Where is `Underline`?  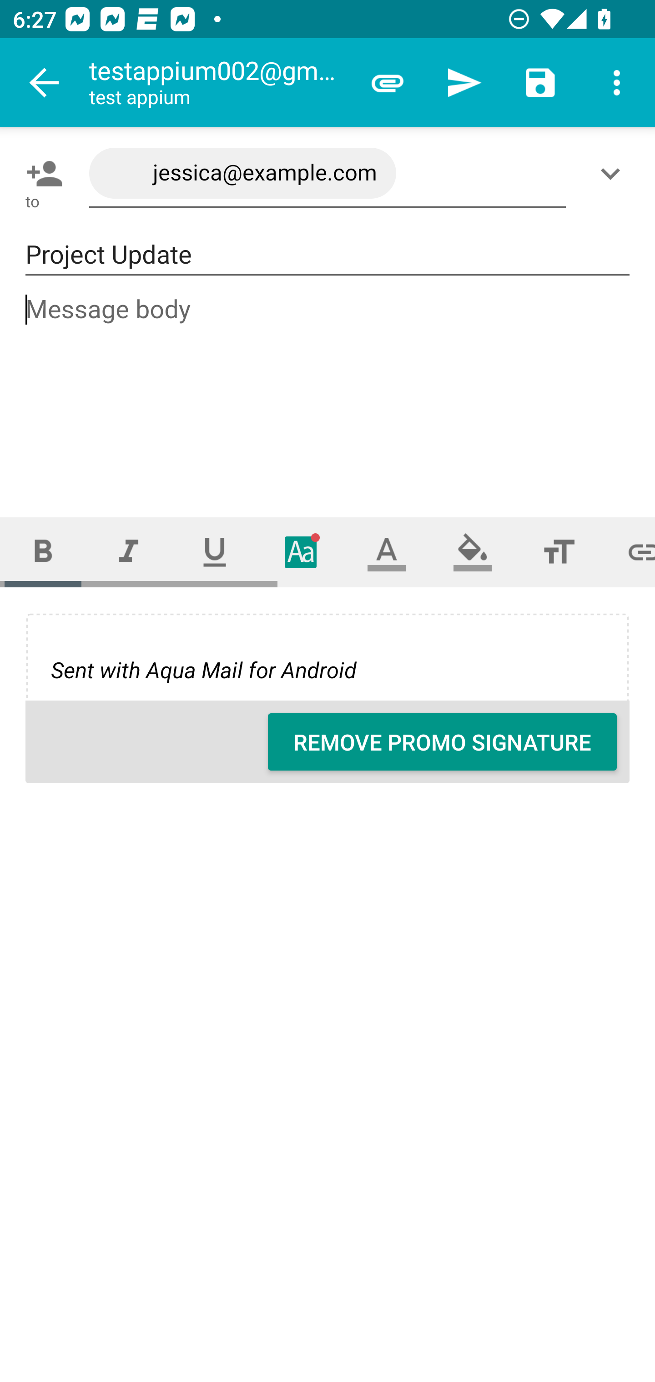 Underline is located at coordinates (215, 552).